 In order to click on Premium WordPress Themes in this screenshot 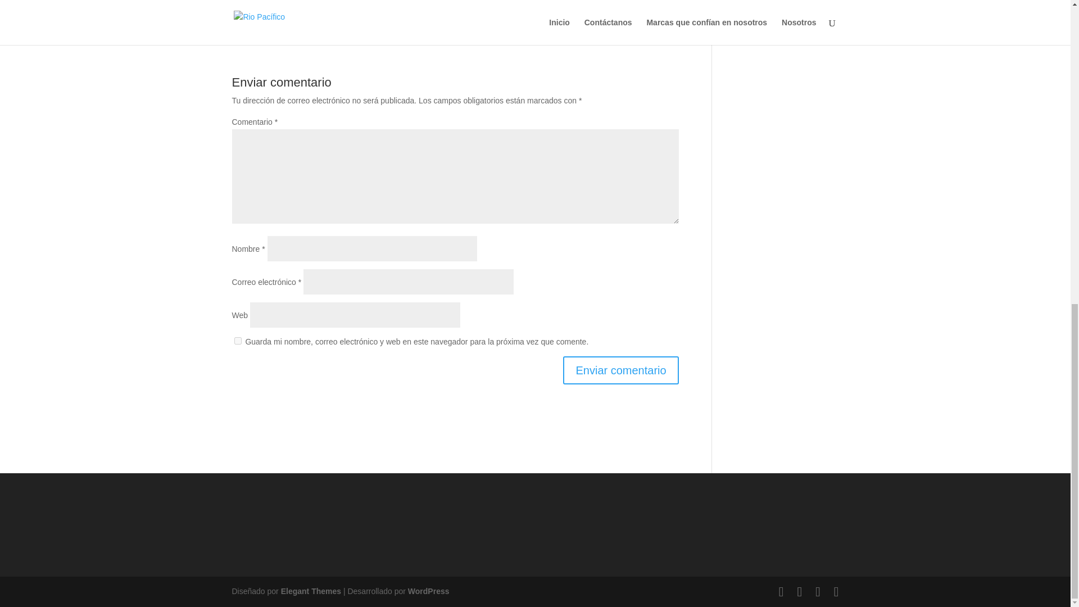, I will do `click(310, 591)`.